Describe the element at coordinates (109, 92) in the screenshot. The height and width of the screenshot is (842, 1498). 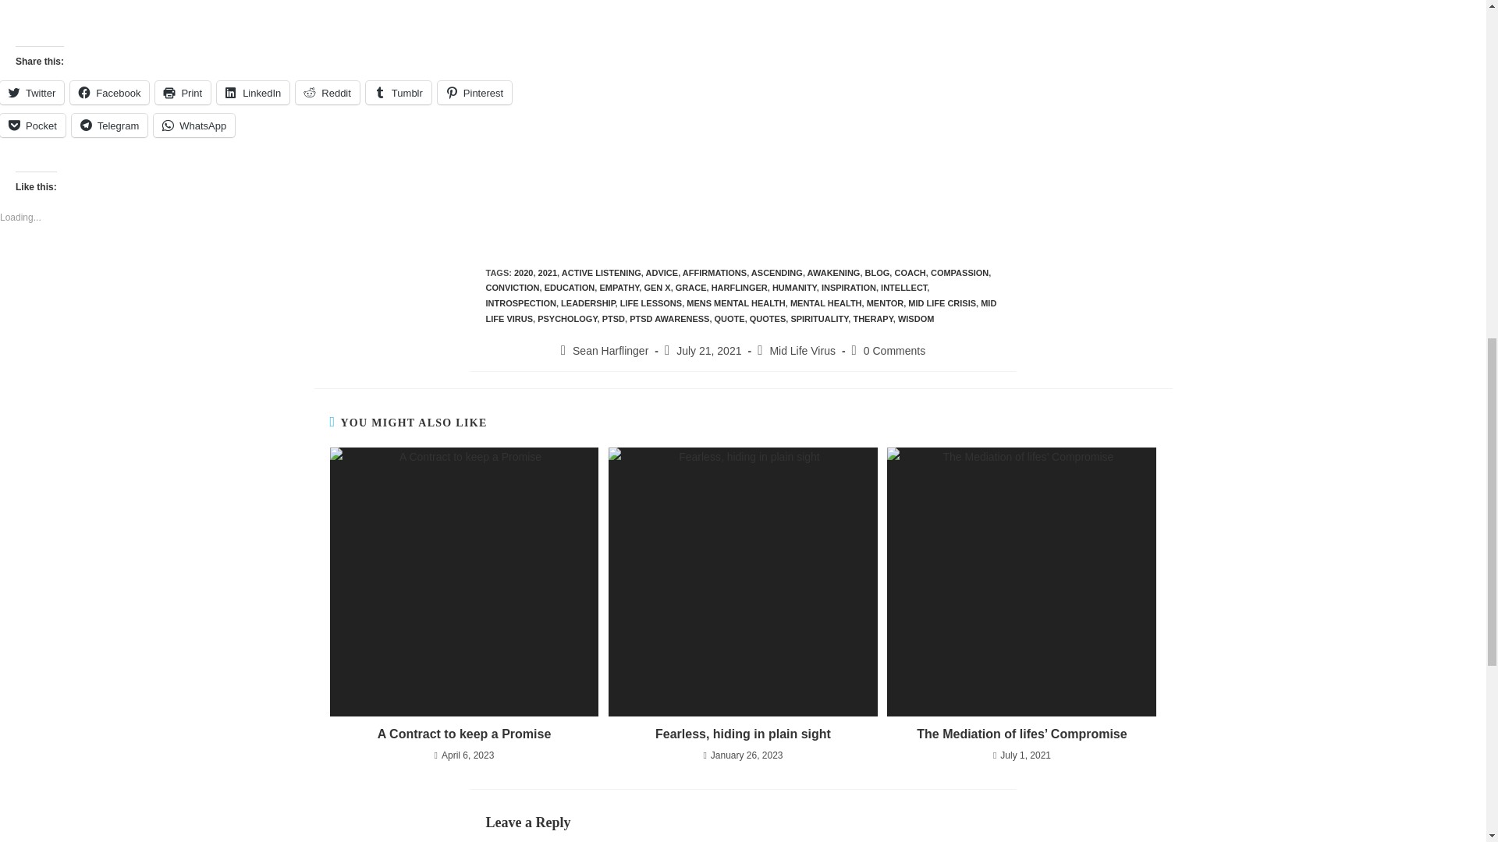
I see `Click to share on Facebook` at that location.